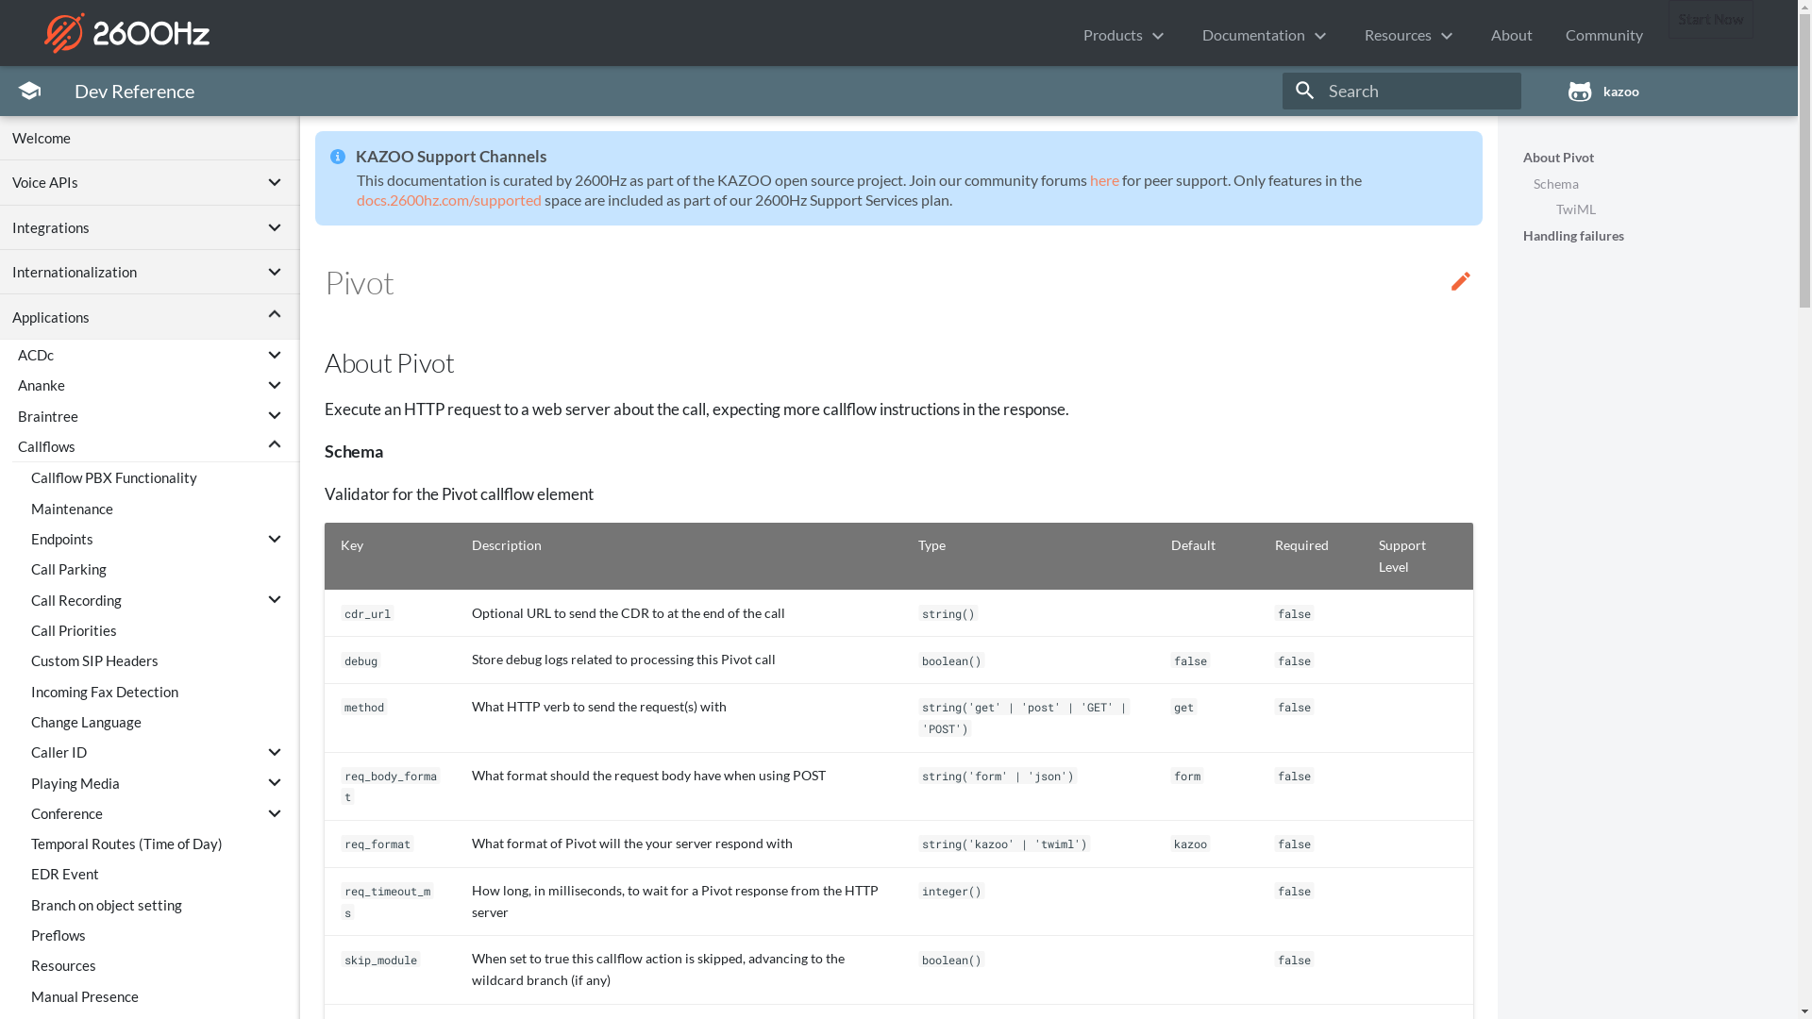 This screenshot has height=1019, width=1812. I want to click on docs.2600hz.com/supported, so click(449, 200).